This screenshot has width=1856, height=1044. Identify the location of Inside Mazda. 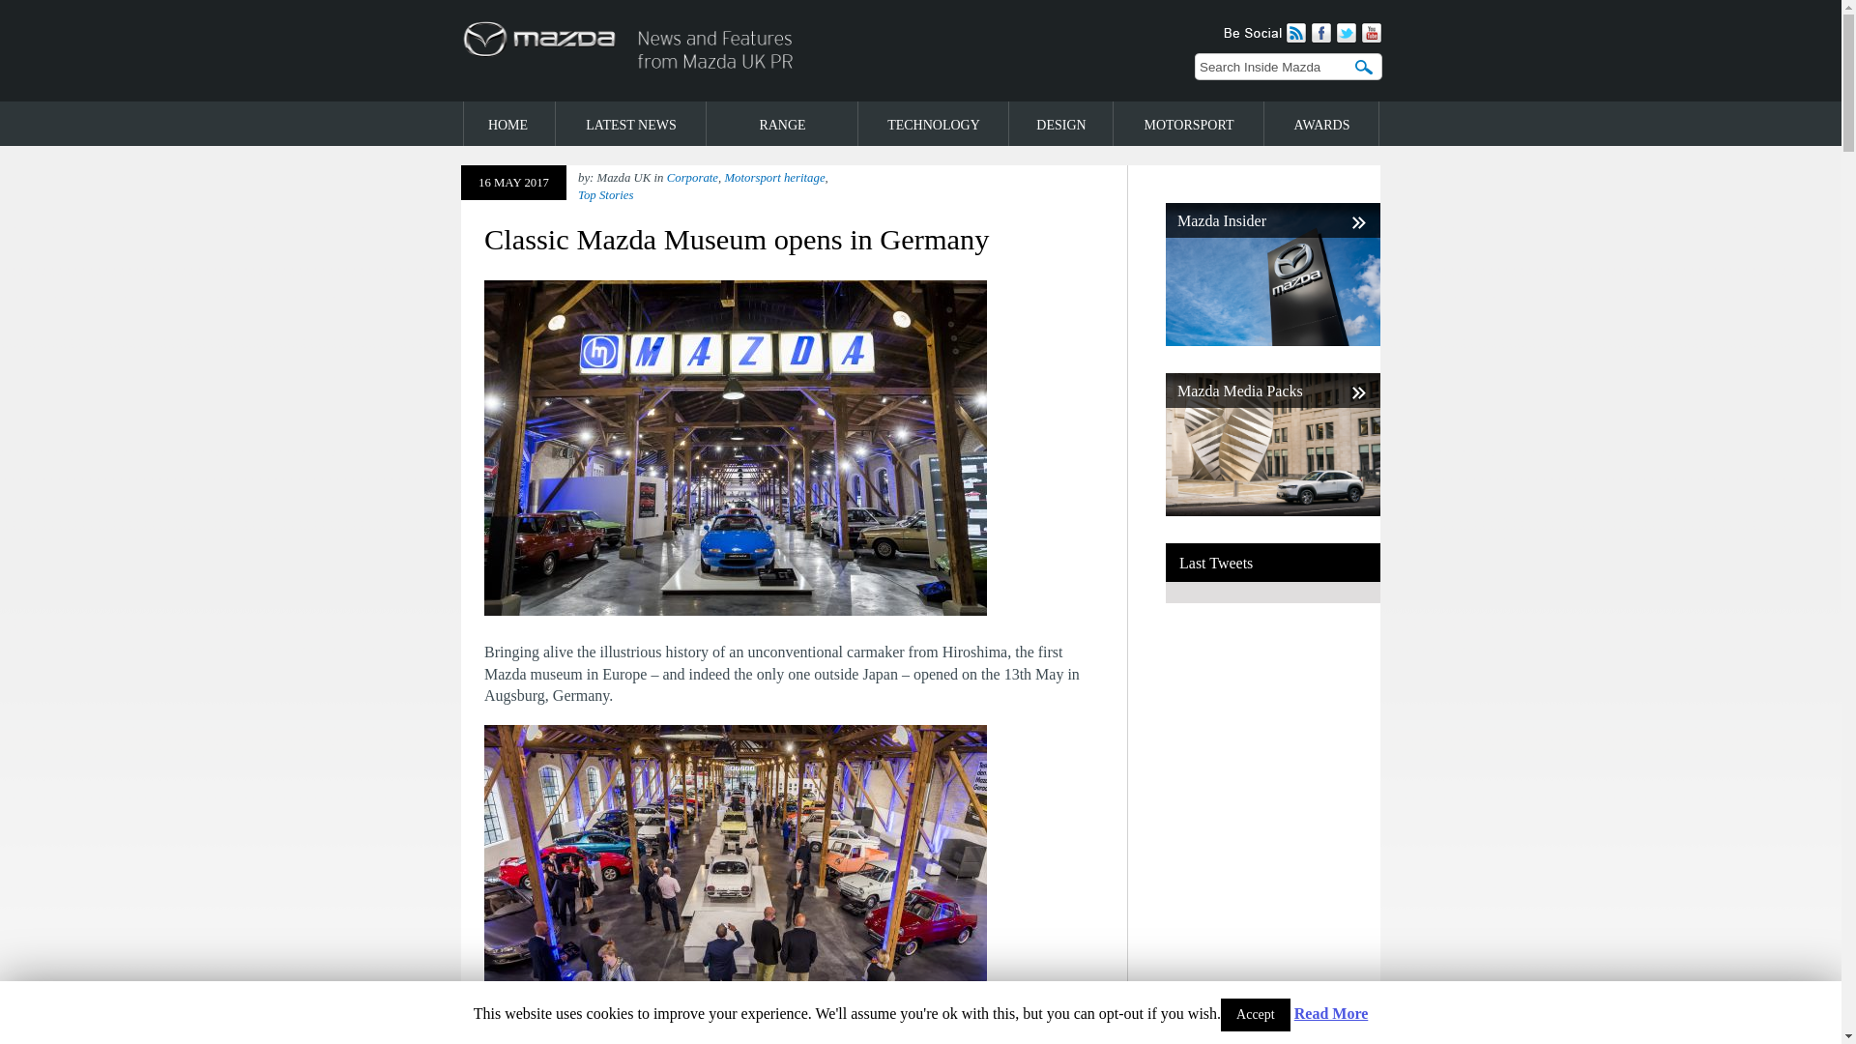
(698, 96).